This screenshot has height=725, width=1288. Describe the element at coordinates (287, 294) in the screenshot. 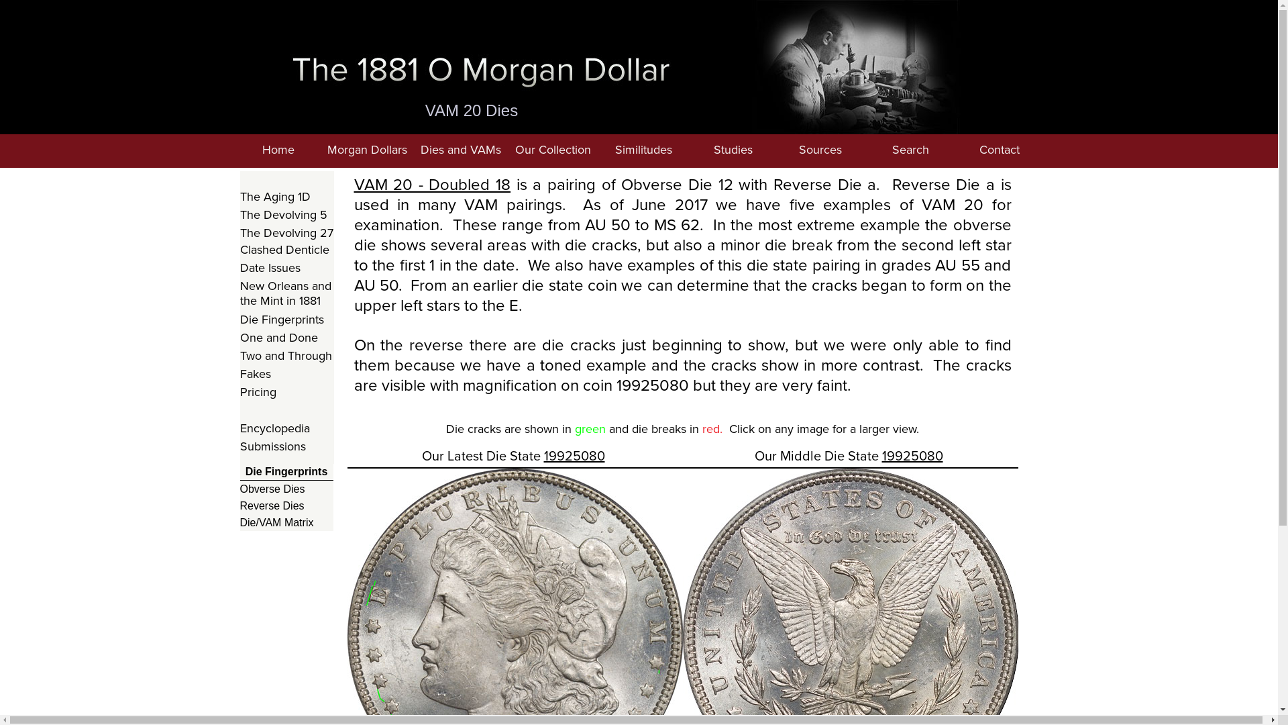

I see `New Orleans and the Mint in 1881` at that location.